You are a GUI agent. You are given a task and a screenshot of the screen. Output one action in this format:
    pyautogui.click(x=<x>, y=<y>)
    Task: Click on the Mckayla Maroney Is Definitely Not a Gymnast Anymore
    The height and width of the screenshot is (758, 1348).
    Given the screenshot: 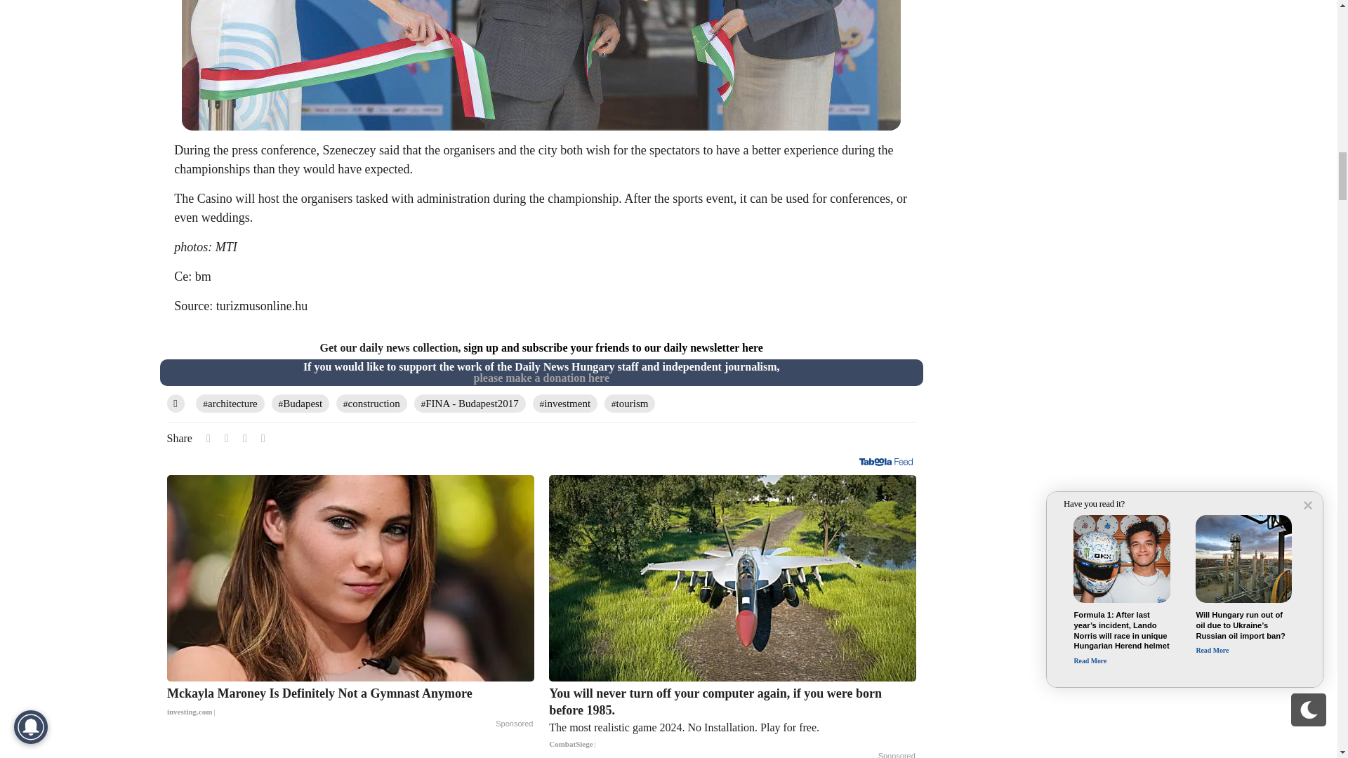 What is the action you would take?
    pyautogui.click(x=350, y=703)
    